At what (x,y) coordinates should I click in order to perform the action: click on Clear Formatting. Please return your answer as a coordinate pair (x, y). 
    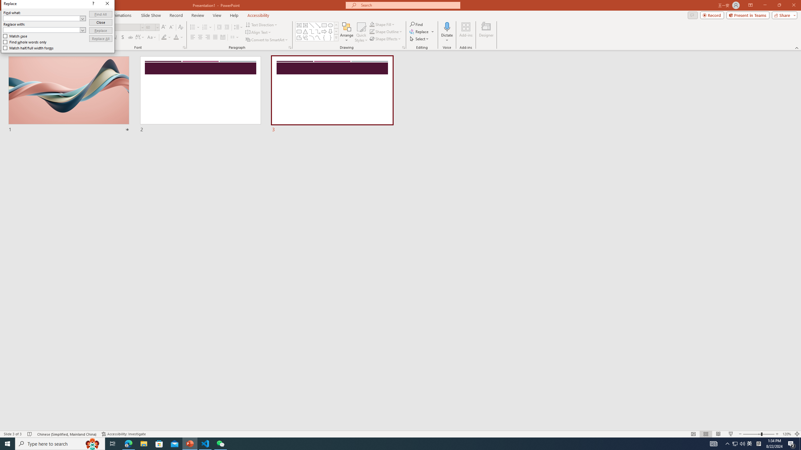
    Looking at the image, I should click on (742, 444).